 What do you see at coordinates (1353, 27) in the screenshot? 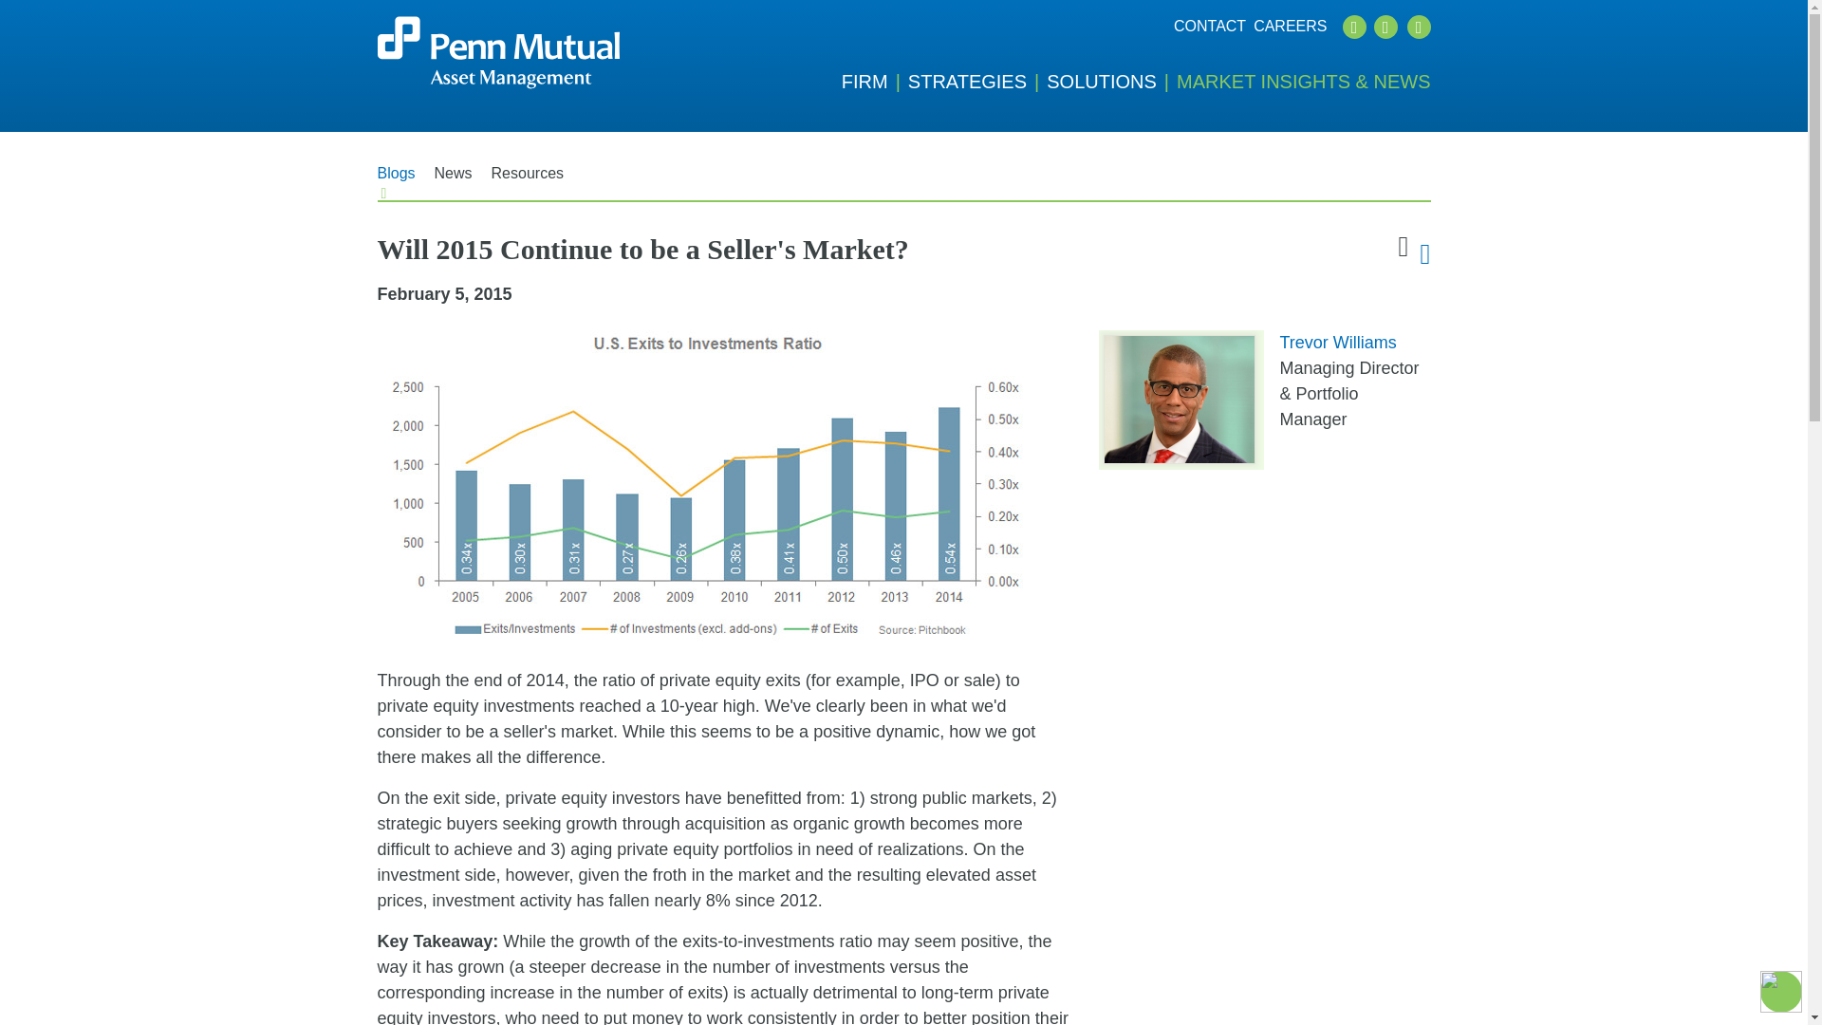
I see `Twitter` at bounding box center [1353, 27].